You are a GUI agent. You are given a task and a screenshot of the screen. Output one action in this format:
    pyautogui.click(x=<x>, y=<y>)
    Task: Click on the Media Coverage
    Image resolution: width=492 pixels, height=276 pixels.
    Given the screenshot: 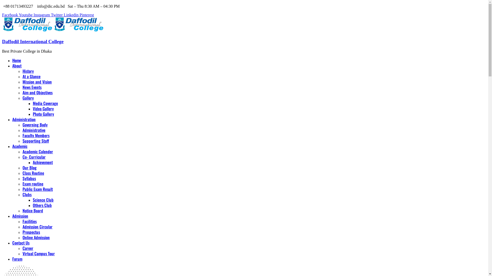 What is the action you would take?
    pyautogui.click(x=45, y=104)
    